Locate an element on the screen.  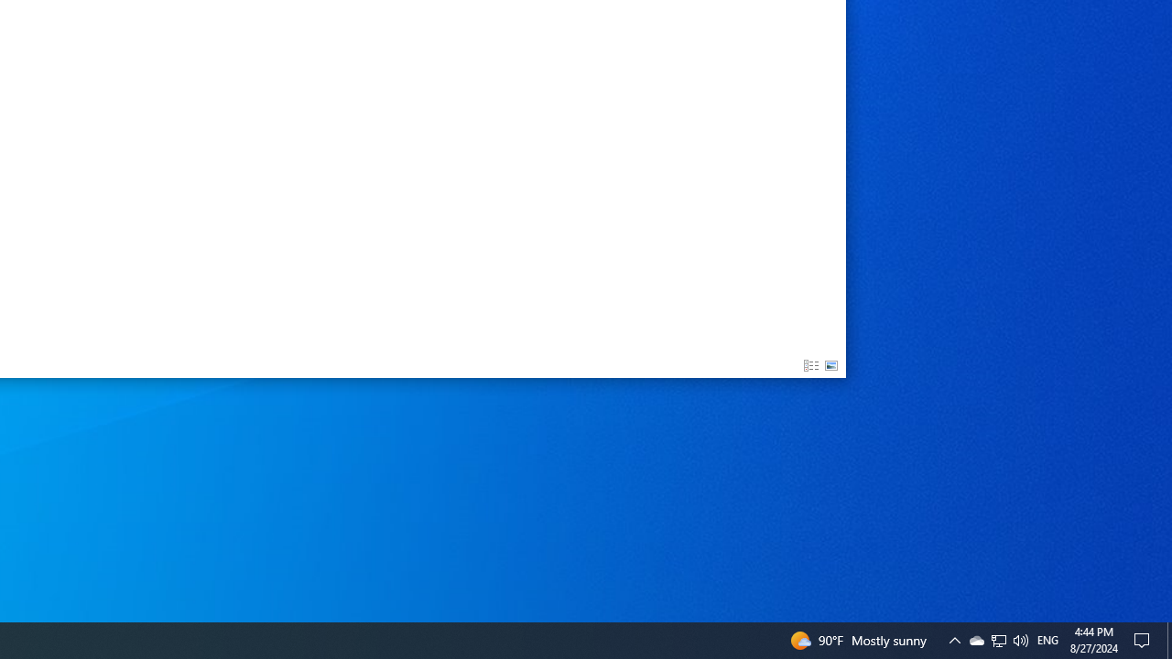
Tray Input Indicator - English (United States) is located at coordinates (1047, 641).